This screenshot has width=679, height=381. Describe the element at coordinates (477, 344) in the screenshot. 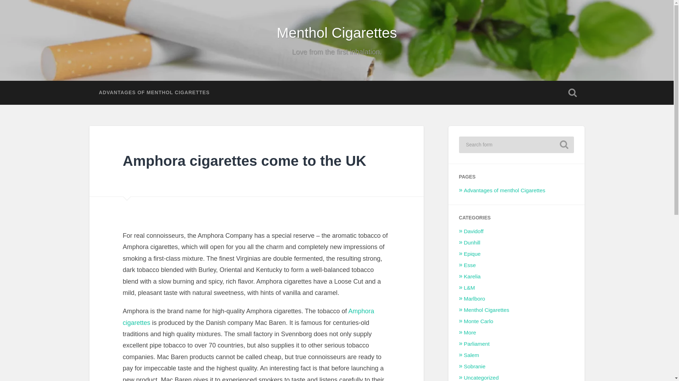

I see `Parliament` at that location.